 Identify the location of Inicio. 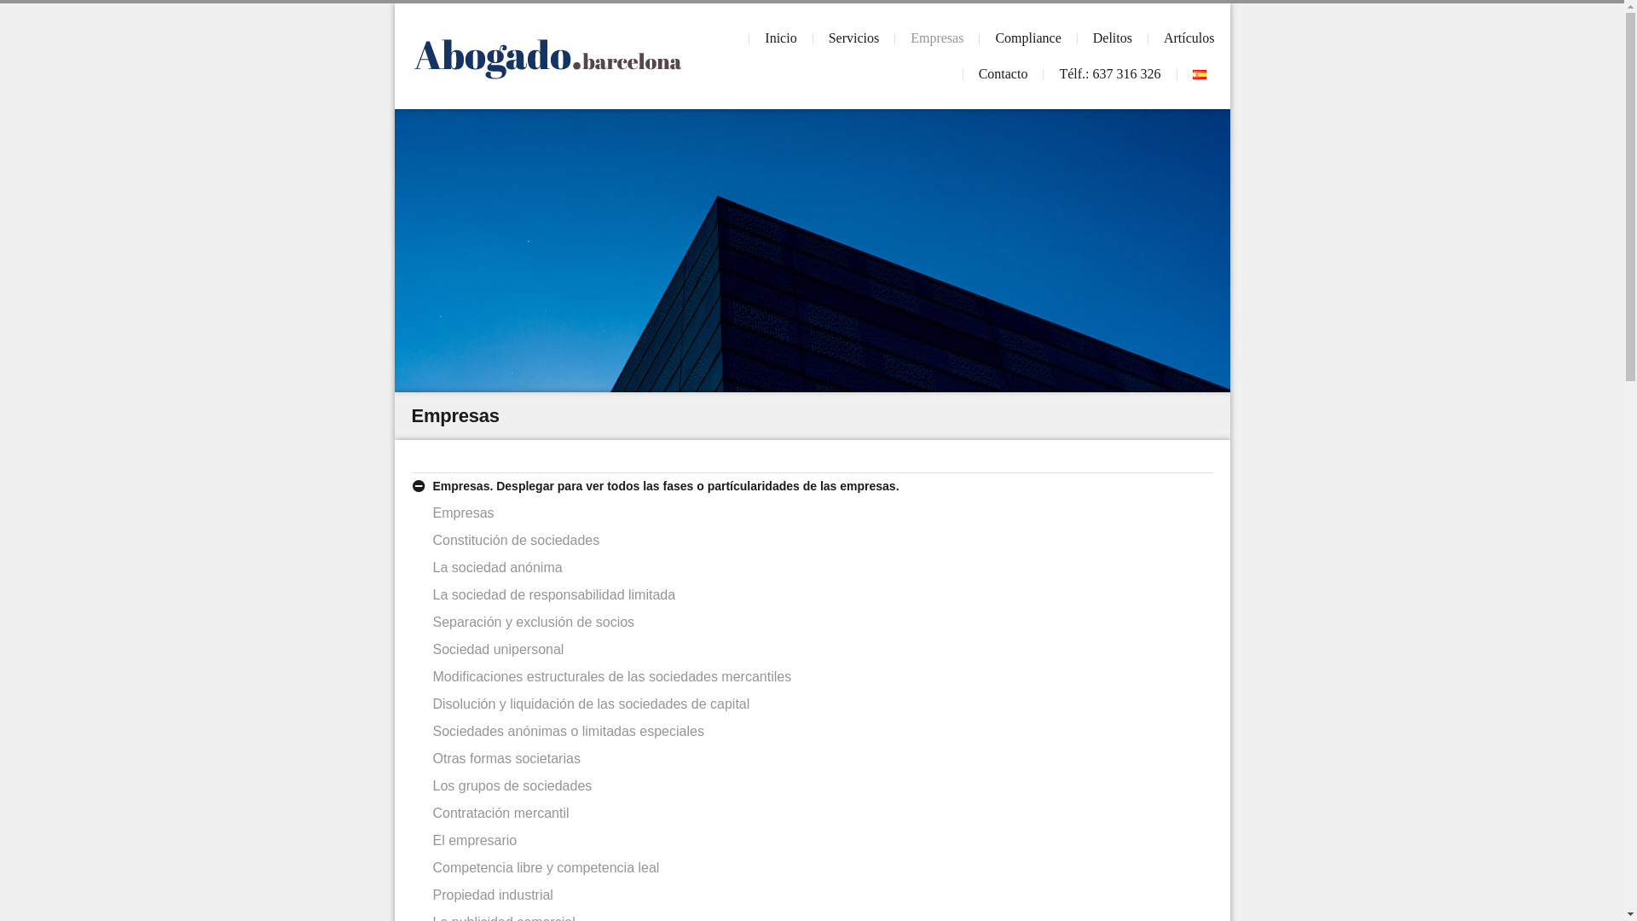
(781, 38).